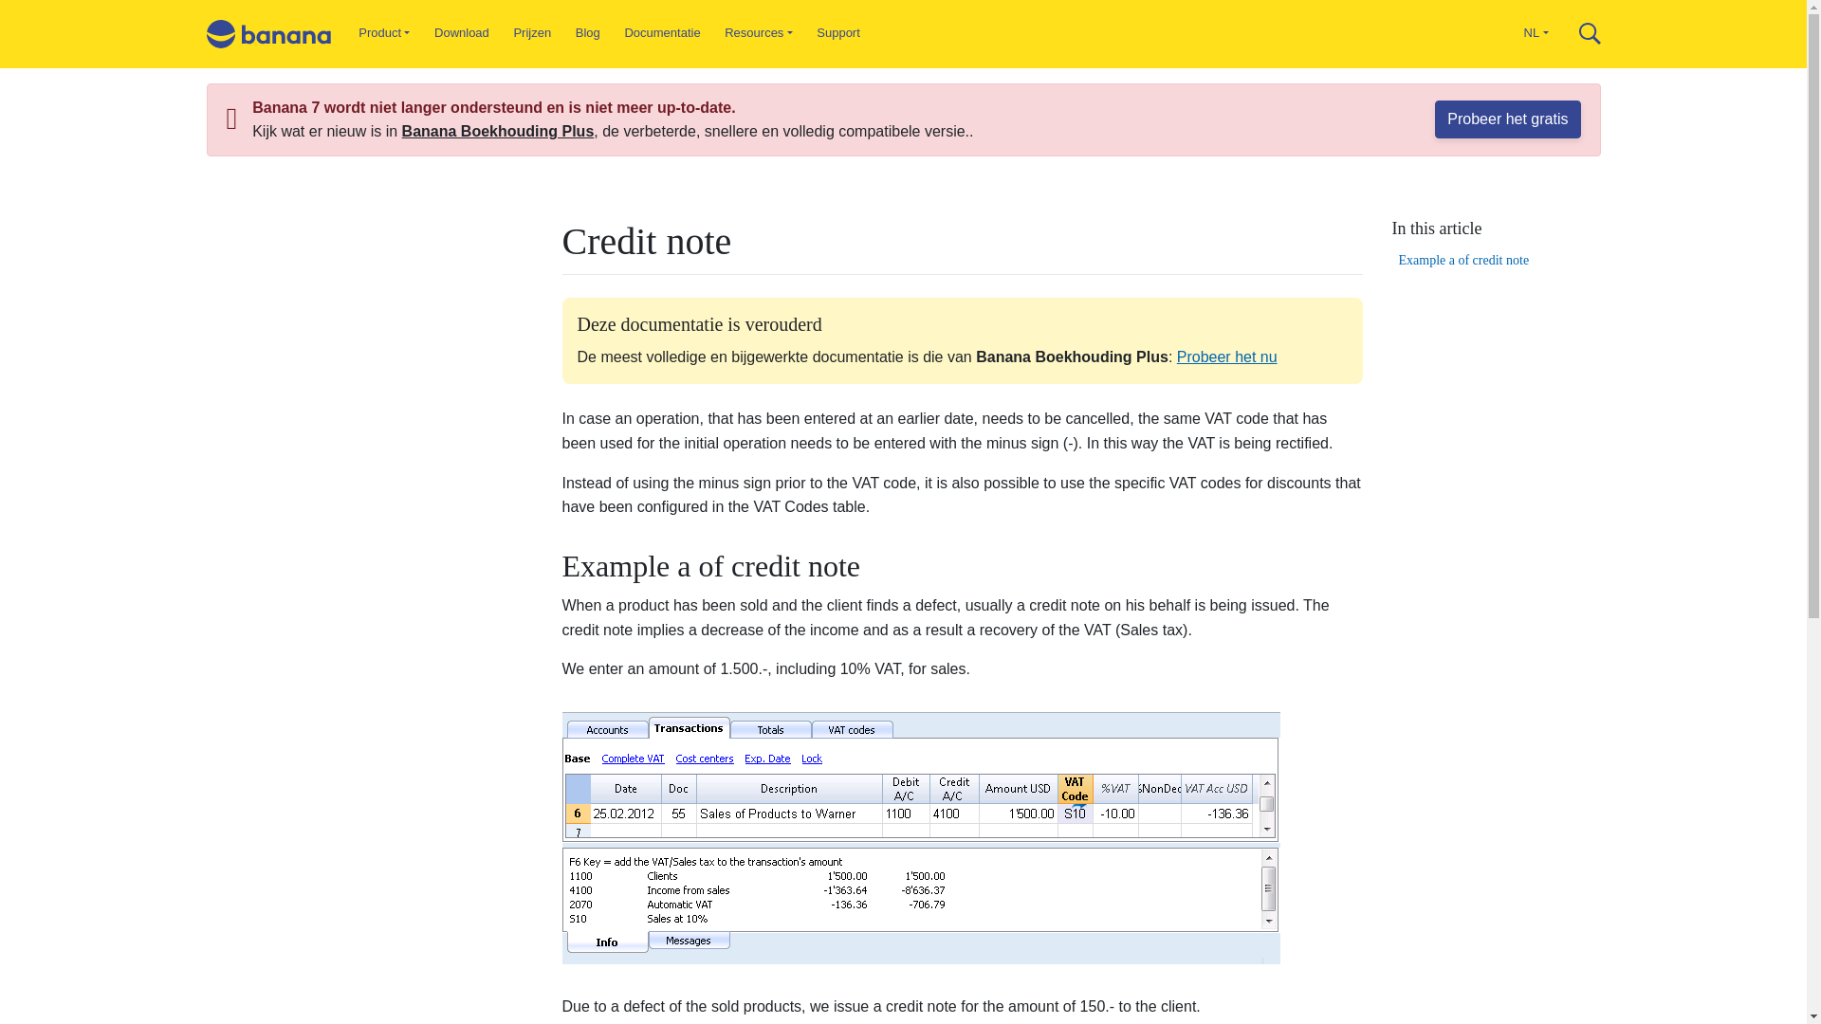  What do you see at coordinates (662, 34) in the screenshot?
I see `Documentatie` at bounding box center [662, 34].